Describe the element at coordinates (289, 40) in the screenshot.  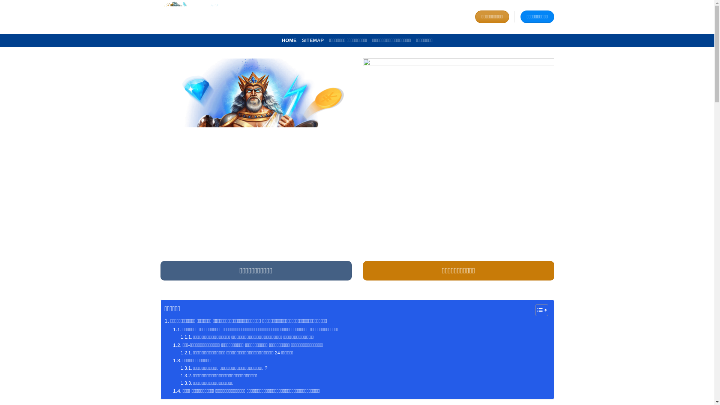
I see `HOME` at that location.